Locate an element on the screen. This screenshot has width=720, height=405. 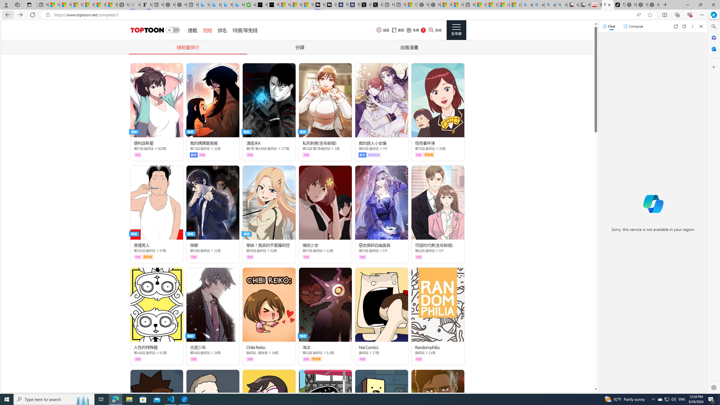
Microsoft 365 is located at coordinates (713, 38).